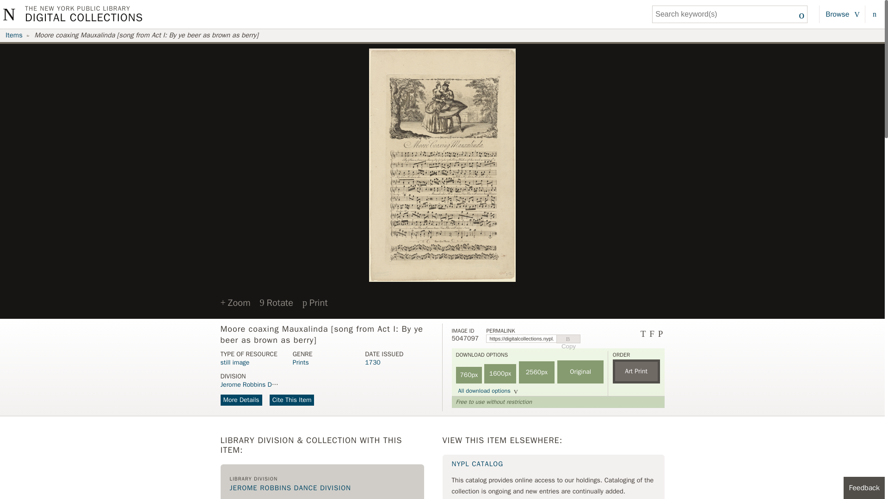  What do you see at coordinates (873, 14) in the screenshot?
I see `About Digital Collections` at bounding box center [873, 14].